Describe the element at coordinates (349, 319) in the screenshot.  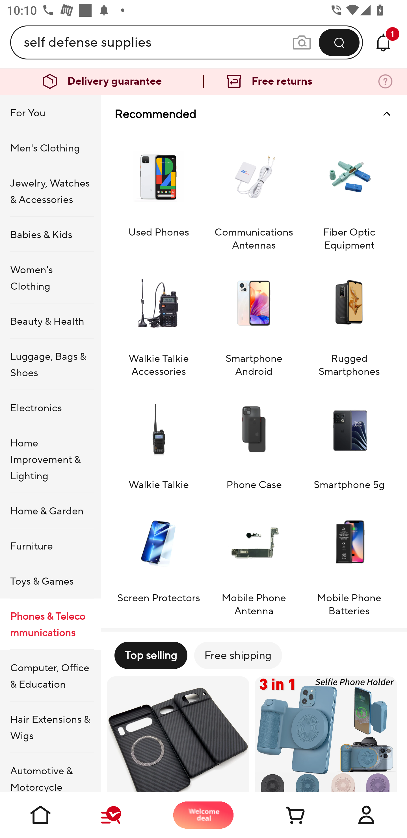
I see `Rugged Smartphones` at that location.